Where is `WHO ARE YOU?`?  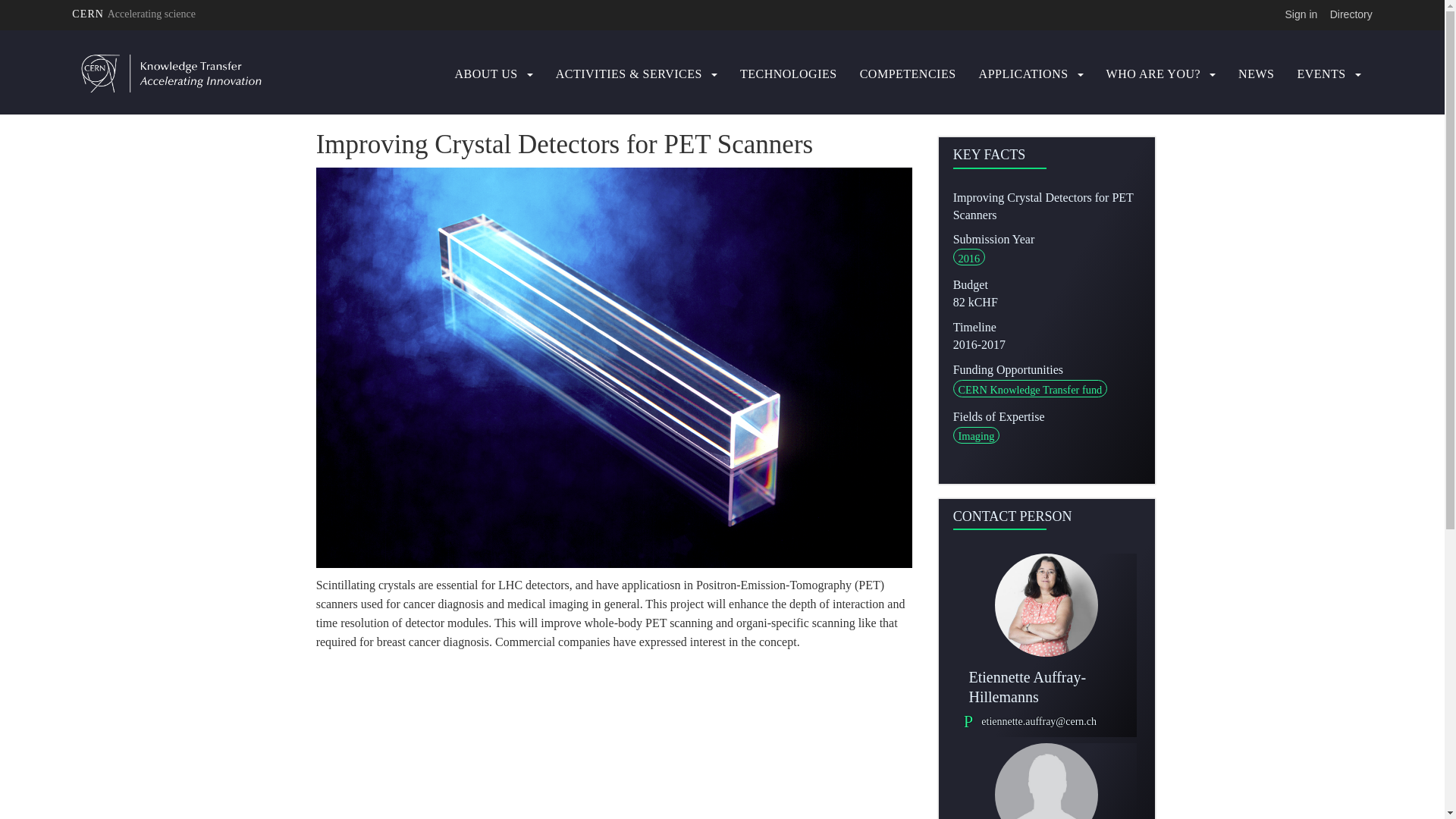
WHO ARE YOU? is located at coordinates (1154, 74).